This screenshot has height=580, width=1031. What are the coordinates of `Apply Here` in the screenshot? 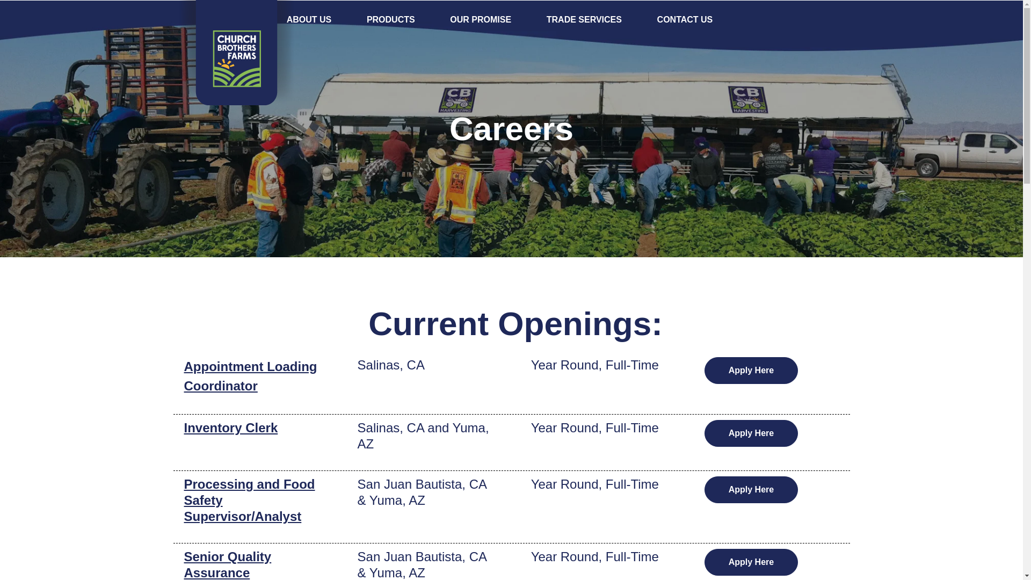 It's located at (751, 490).